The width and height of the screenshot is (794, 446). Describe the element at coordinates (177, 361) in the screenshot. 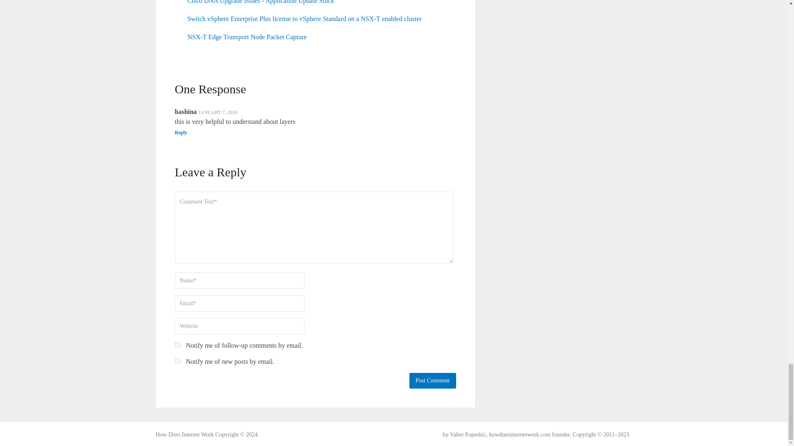

I see `subscribe` at that location.